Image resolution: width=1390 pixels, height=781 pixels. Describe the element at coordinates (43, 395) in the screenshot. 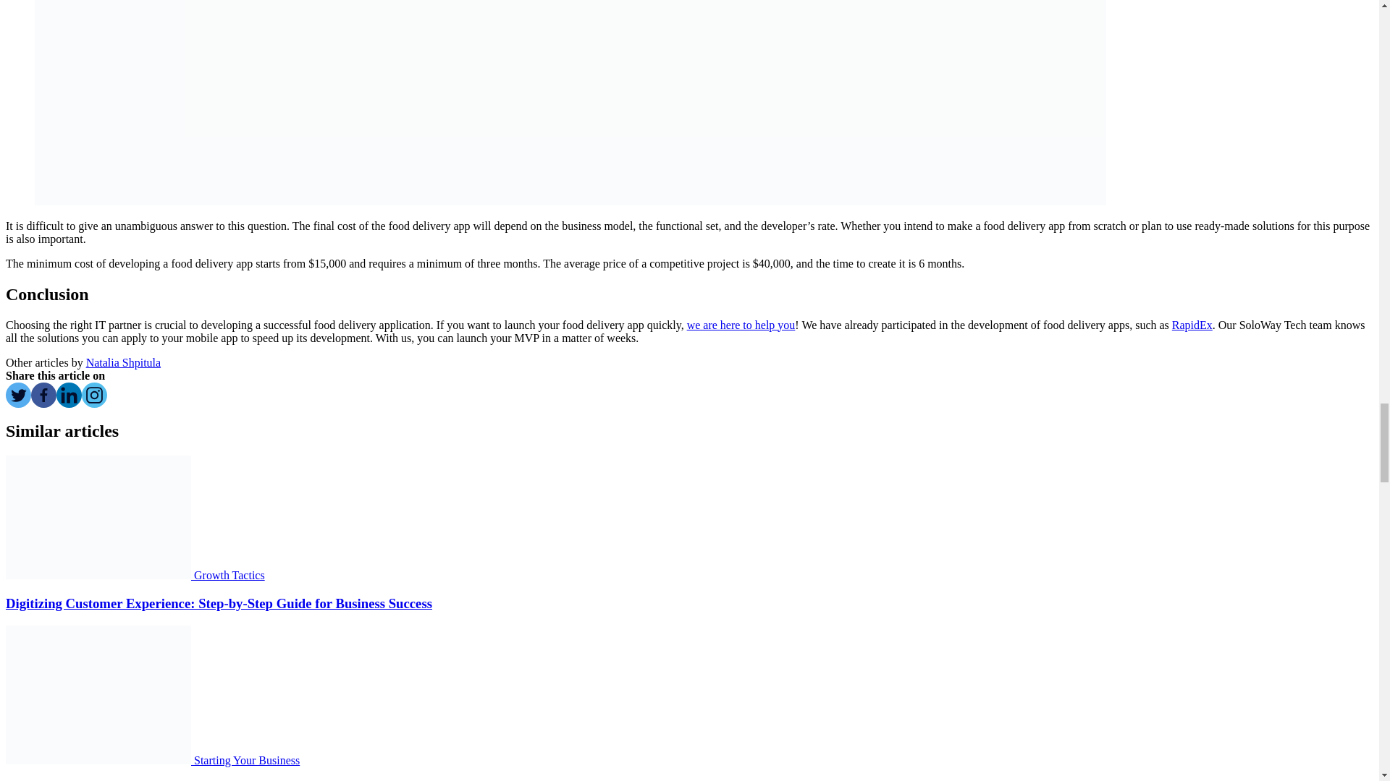

I see `Facebook` at that location.